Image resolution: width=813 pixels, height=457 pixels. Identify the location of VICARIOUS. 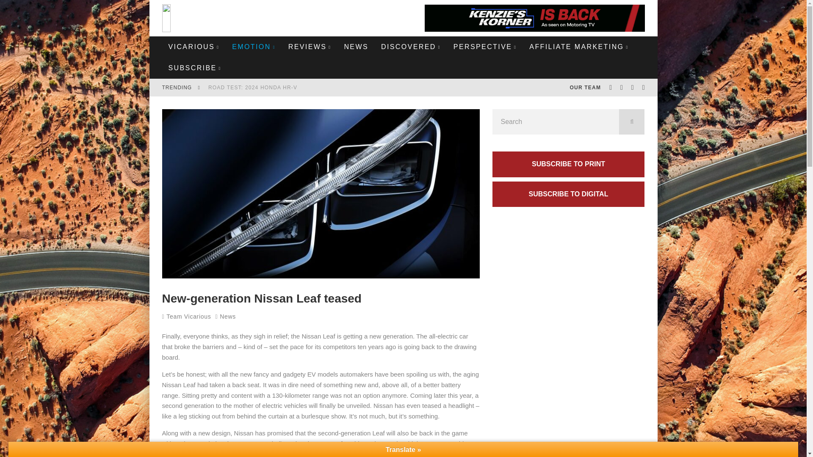
(194, 47).